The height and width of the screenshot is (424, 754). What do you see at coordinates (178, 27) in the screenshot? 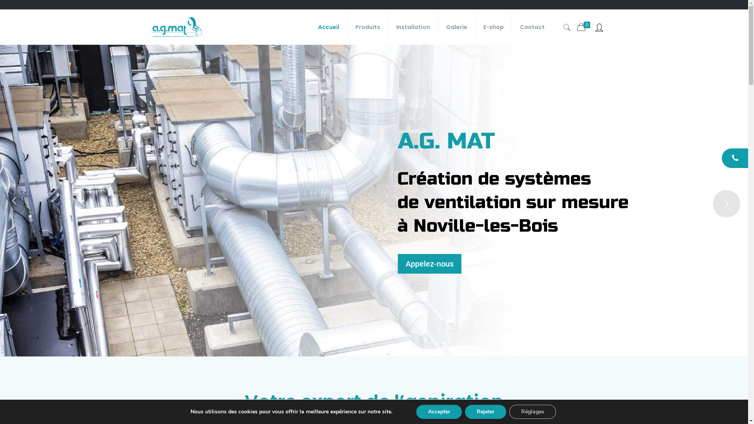
I see `A.G.MAT` at bounding box center [178, 27].